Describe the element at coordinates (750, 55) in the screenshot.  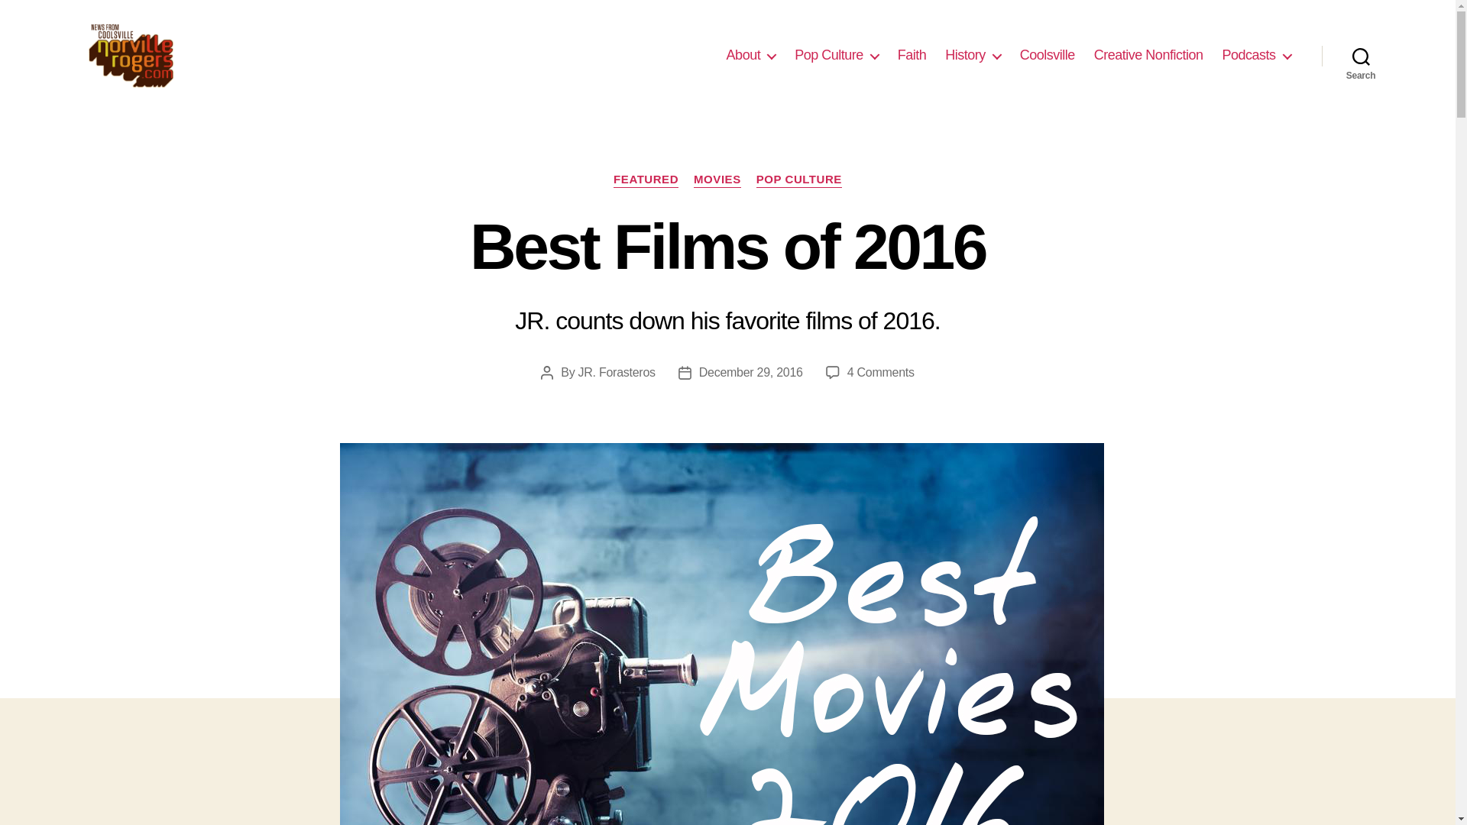
I see `About` at that location.